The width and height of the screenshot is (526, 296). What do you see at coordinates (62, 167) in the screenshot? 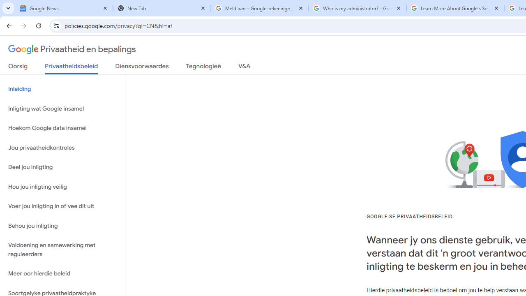
I see `Deel jou inligting` at bounding box center [62, 167].